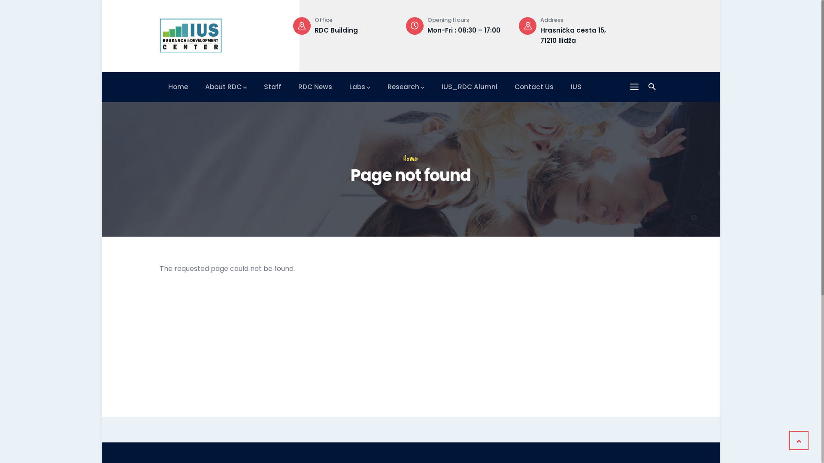 The image size is (824, 463). Describe the element at coordinates (411, 159) in the screenshot. I see `Home` at that location.